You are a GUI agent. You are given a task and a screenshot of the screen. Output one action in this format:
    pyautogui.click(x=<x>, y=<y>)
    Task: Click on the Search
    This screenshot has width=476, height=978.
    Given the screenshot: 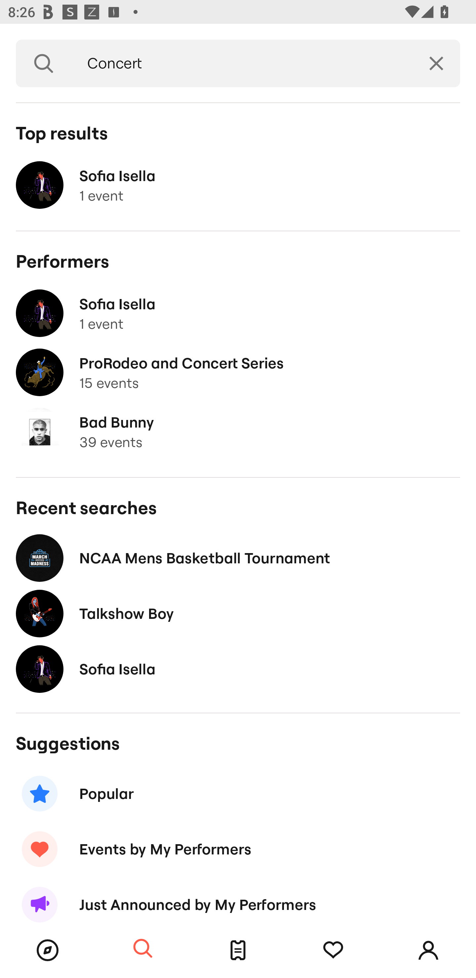 What is the action you would take?
    pyautogui.click(x=44, y=63)
    